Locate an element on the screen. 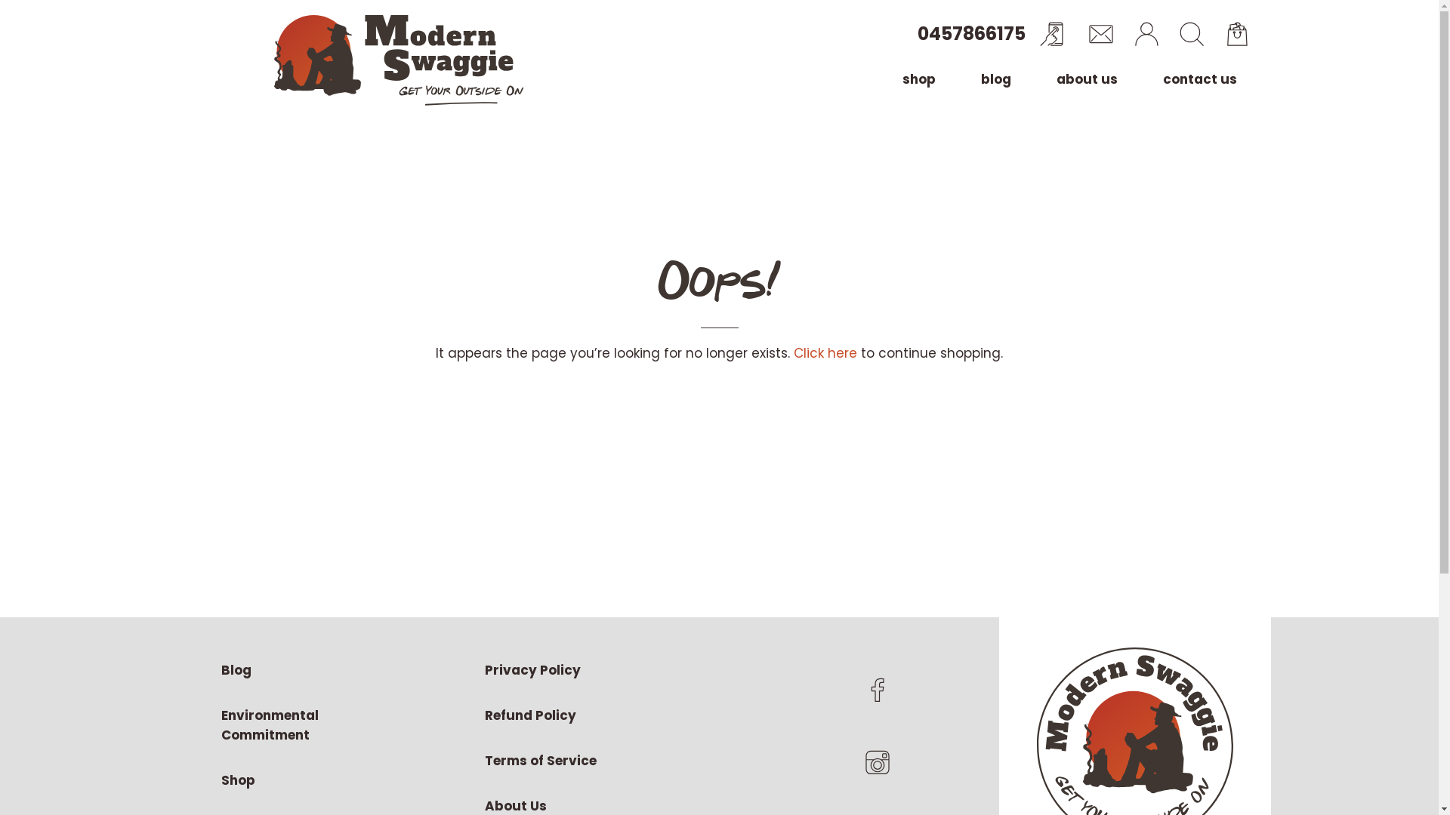  Shop is located at coordinates (304, 780).